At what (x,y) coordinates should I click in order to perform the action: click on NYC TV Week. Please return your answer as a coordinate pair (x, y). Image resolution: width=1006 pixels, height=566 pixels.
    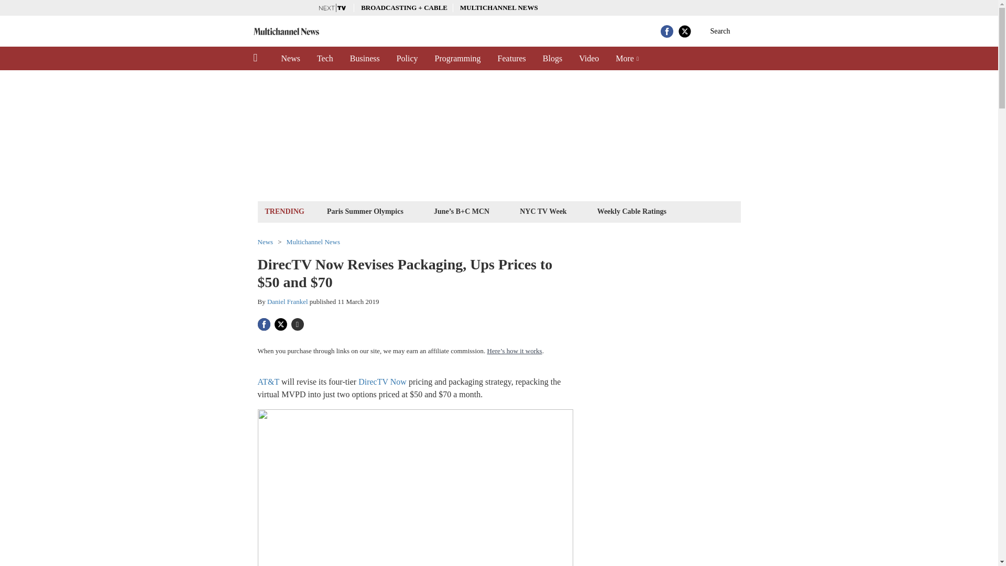
    Looking at the image, I should click on (543, 211).